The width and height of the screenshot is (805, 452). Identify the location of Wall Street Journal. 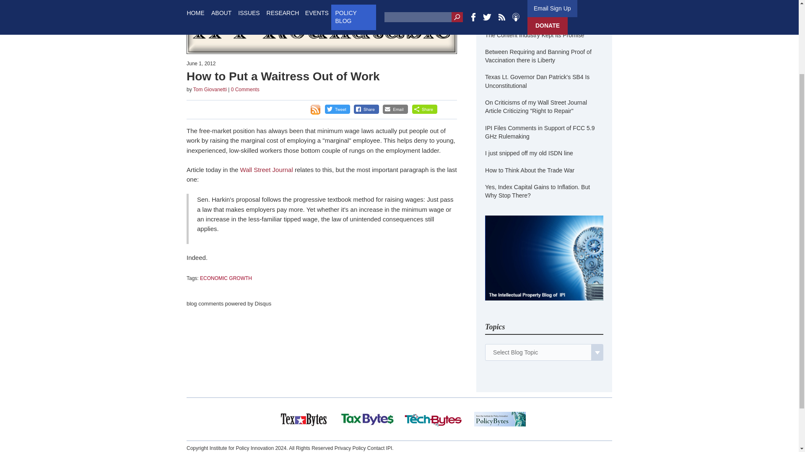
(267, 169).